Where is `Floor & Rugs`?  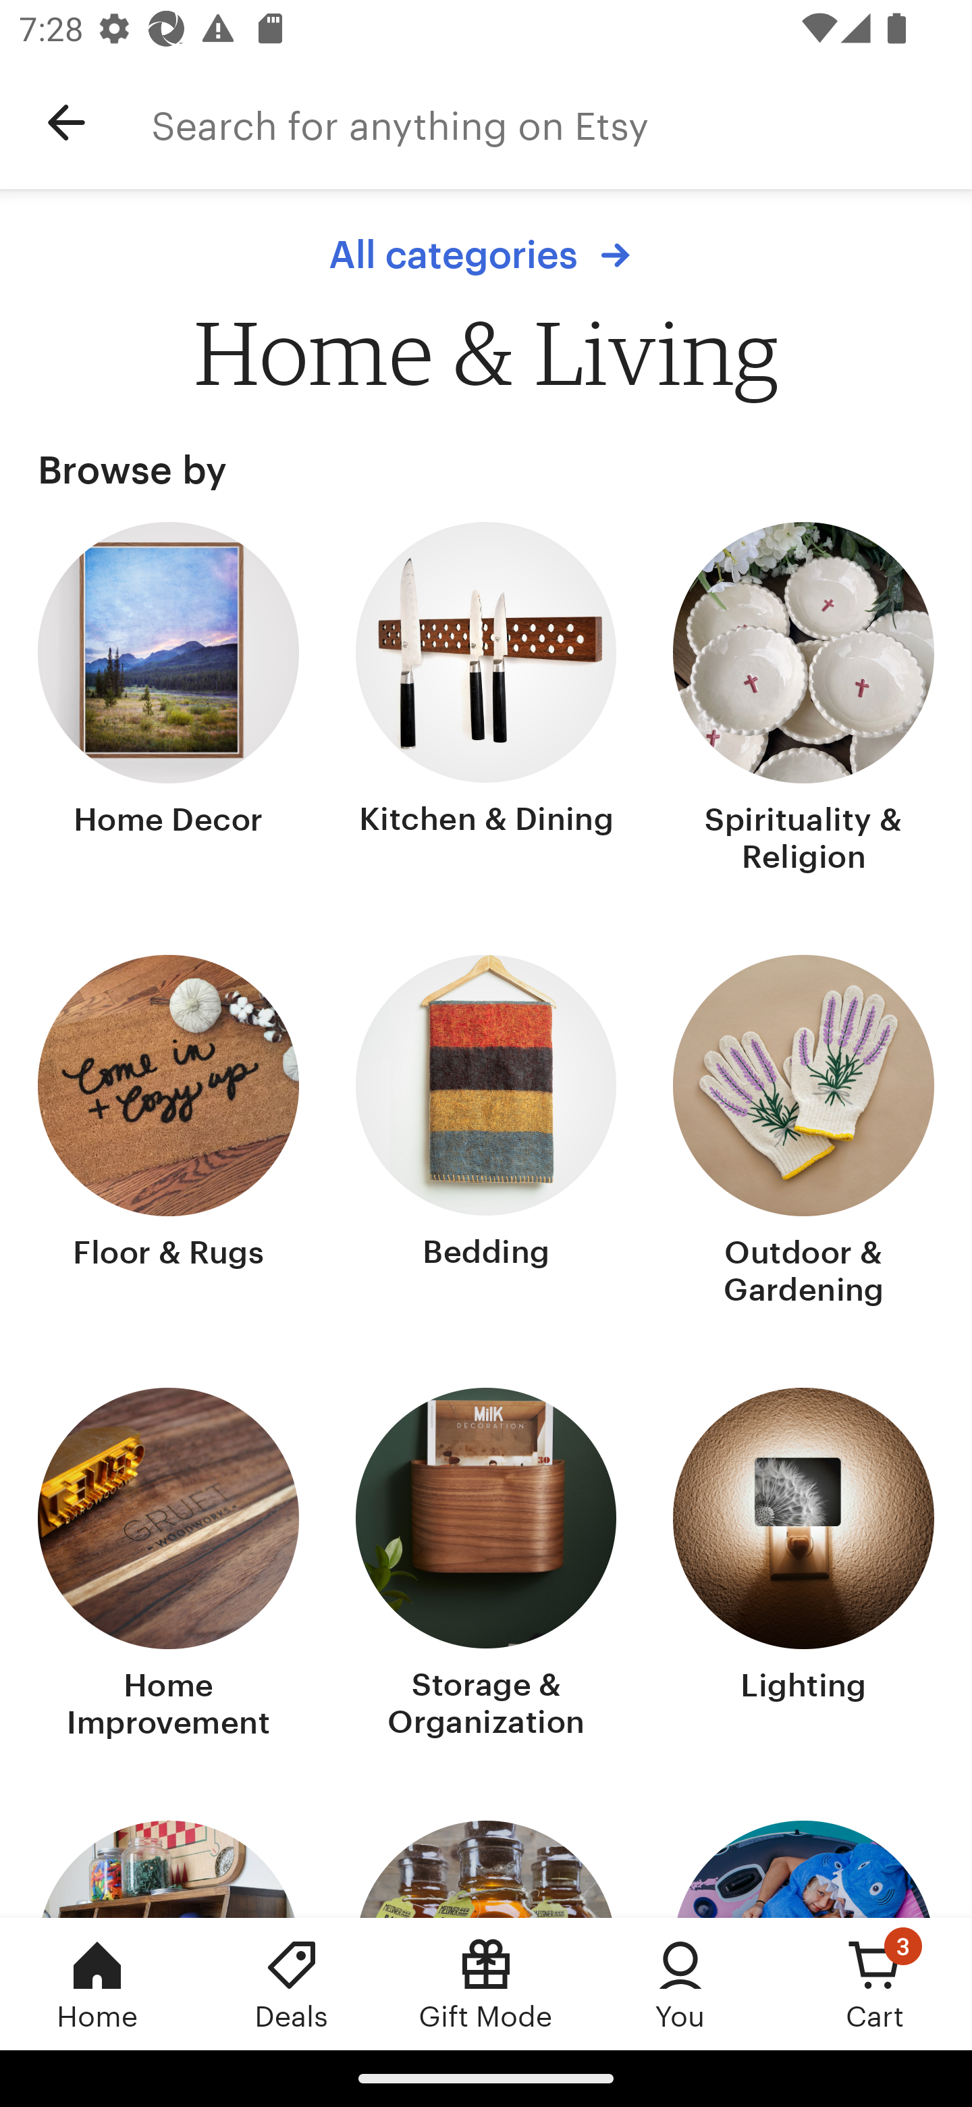
Floor & Rugs is located at coordinates (169, 1133).